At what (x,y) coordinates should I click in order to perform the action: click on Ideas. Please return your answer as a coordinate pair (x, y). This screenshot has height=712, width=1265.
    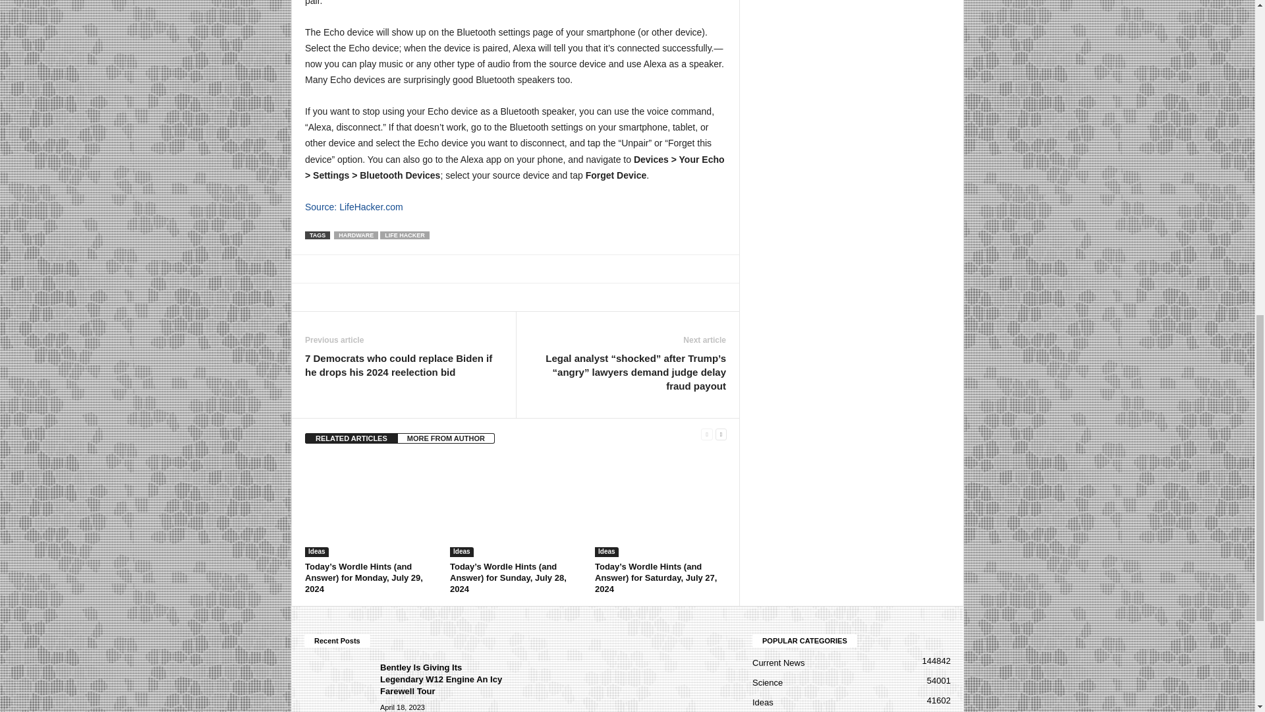
    Looking at the image, I should click on (316, 552).